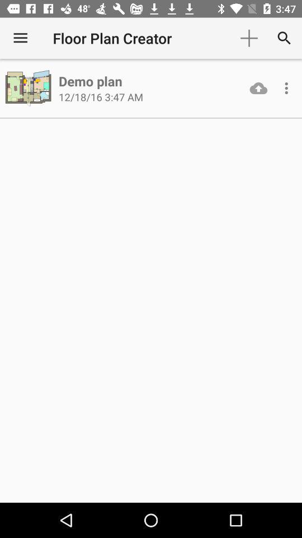 This screenshot has width=302, height=538. I want to click on swipe to the demo plan icon, so click(91, 81).